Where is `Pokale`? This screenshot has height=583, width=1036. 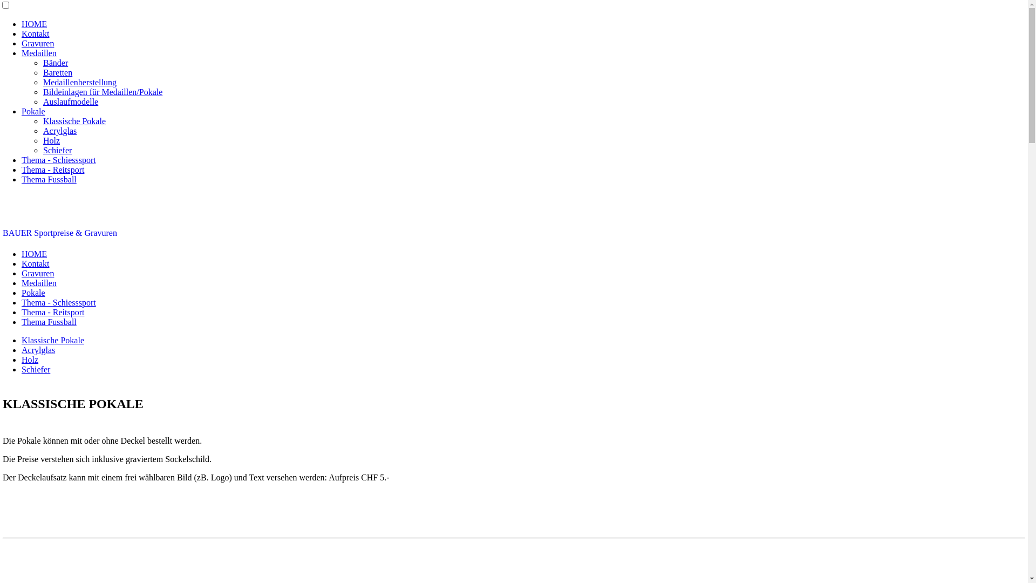 Pokale is located at coordinates (33, 293).